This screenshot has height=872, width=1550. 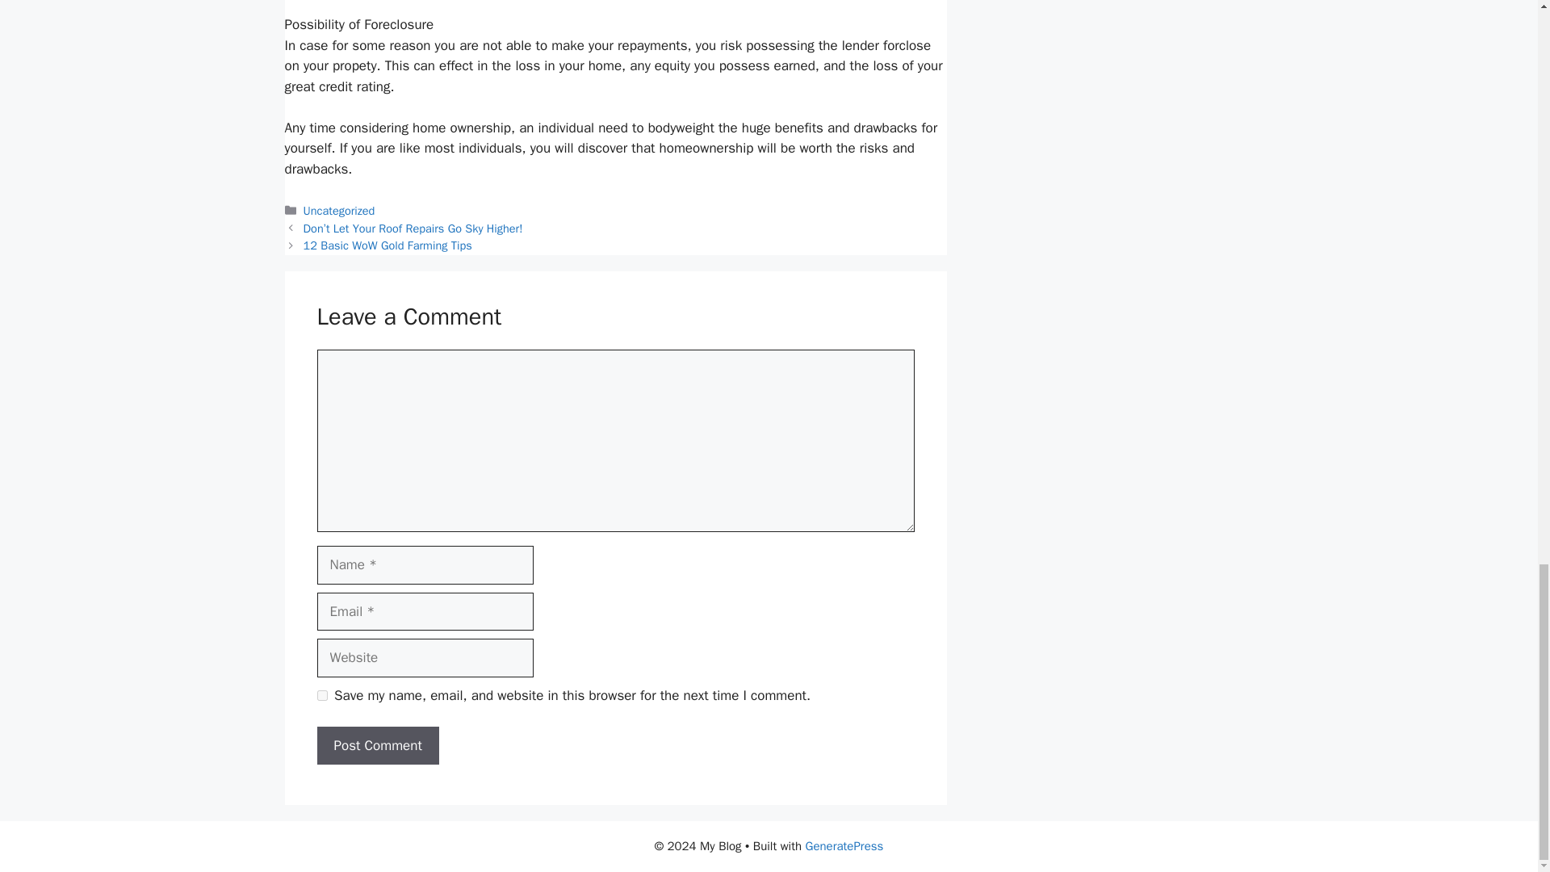 What do you see at coordinates (844, 846) in the screenshot?
I see `GeneratePress` at bounding box center [844, 846].